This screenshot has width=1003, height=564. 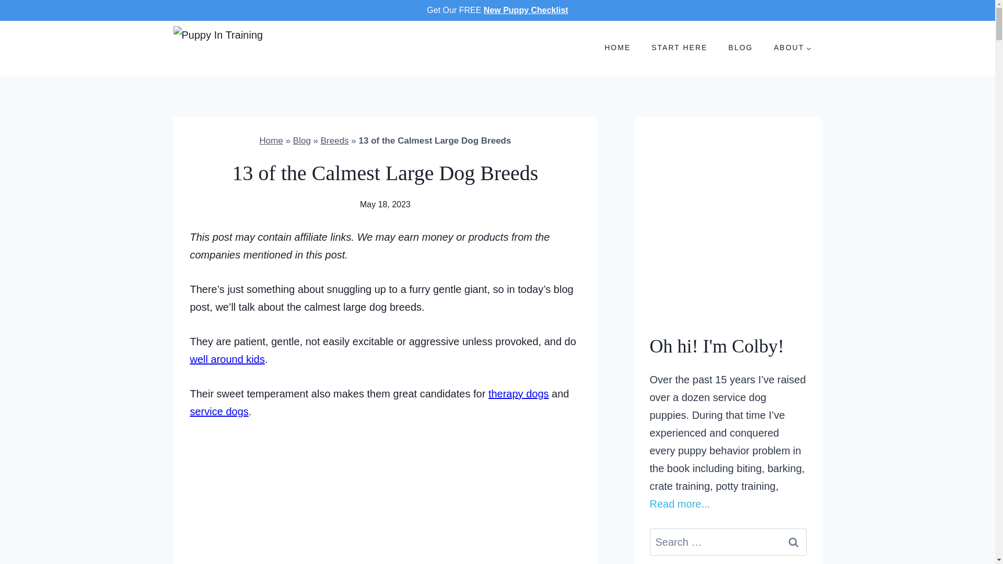 What do you see at coordinates (617, 48) in the screenshot?
I see `HOME` at bounding box center [617, 48].